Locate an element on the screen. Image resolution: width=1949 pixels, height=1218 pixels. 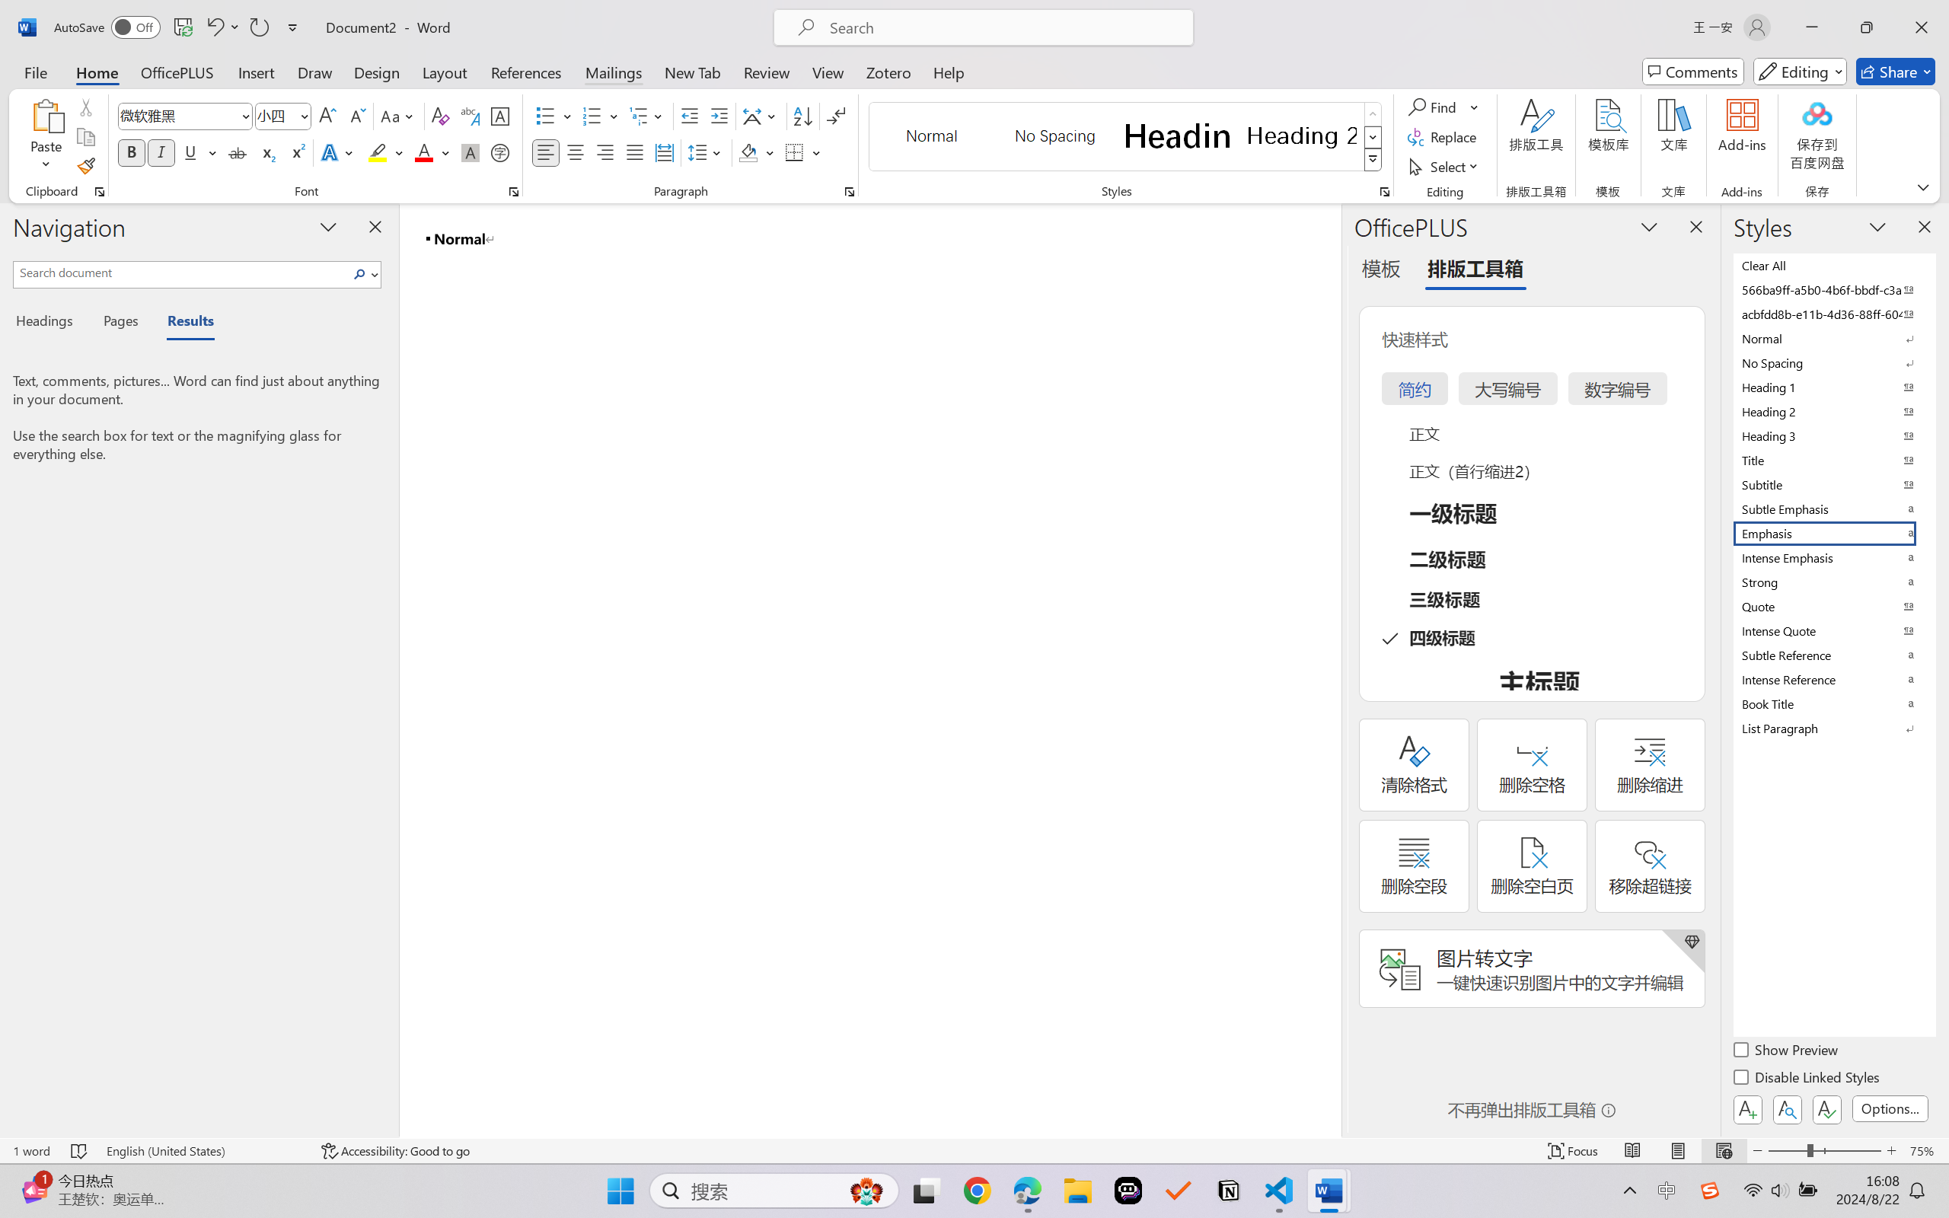
Font Size is located at coordinates (276, 116).